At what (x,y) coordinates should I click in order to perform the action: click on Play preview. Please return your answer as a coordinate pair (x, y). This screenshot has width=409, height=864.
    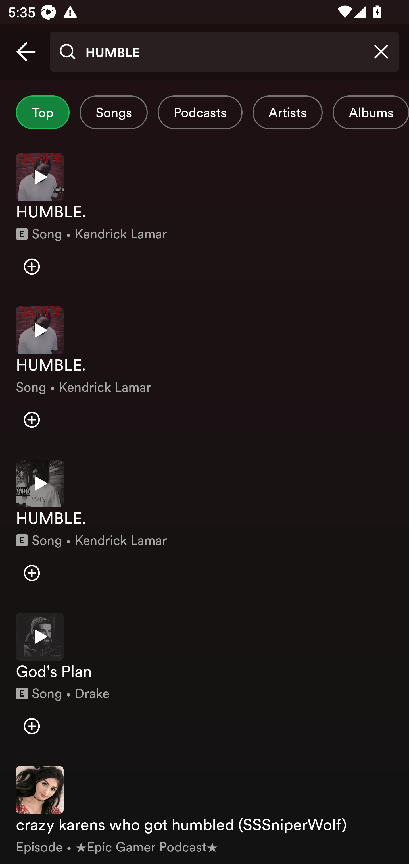
    Looking at the image, I should click on (40, 483).